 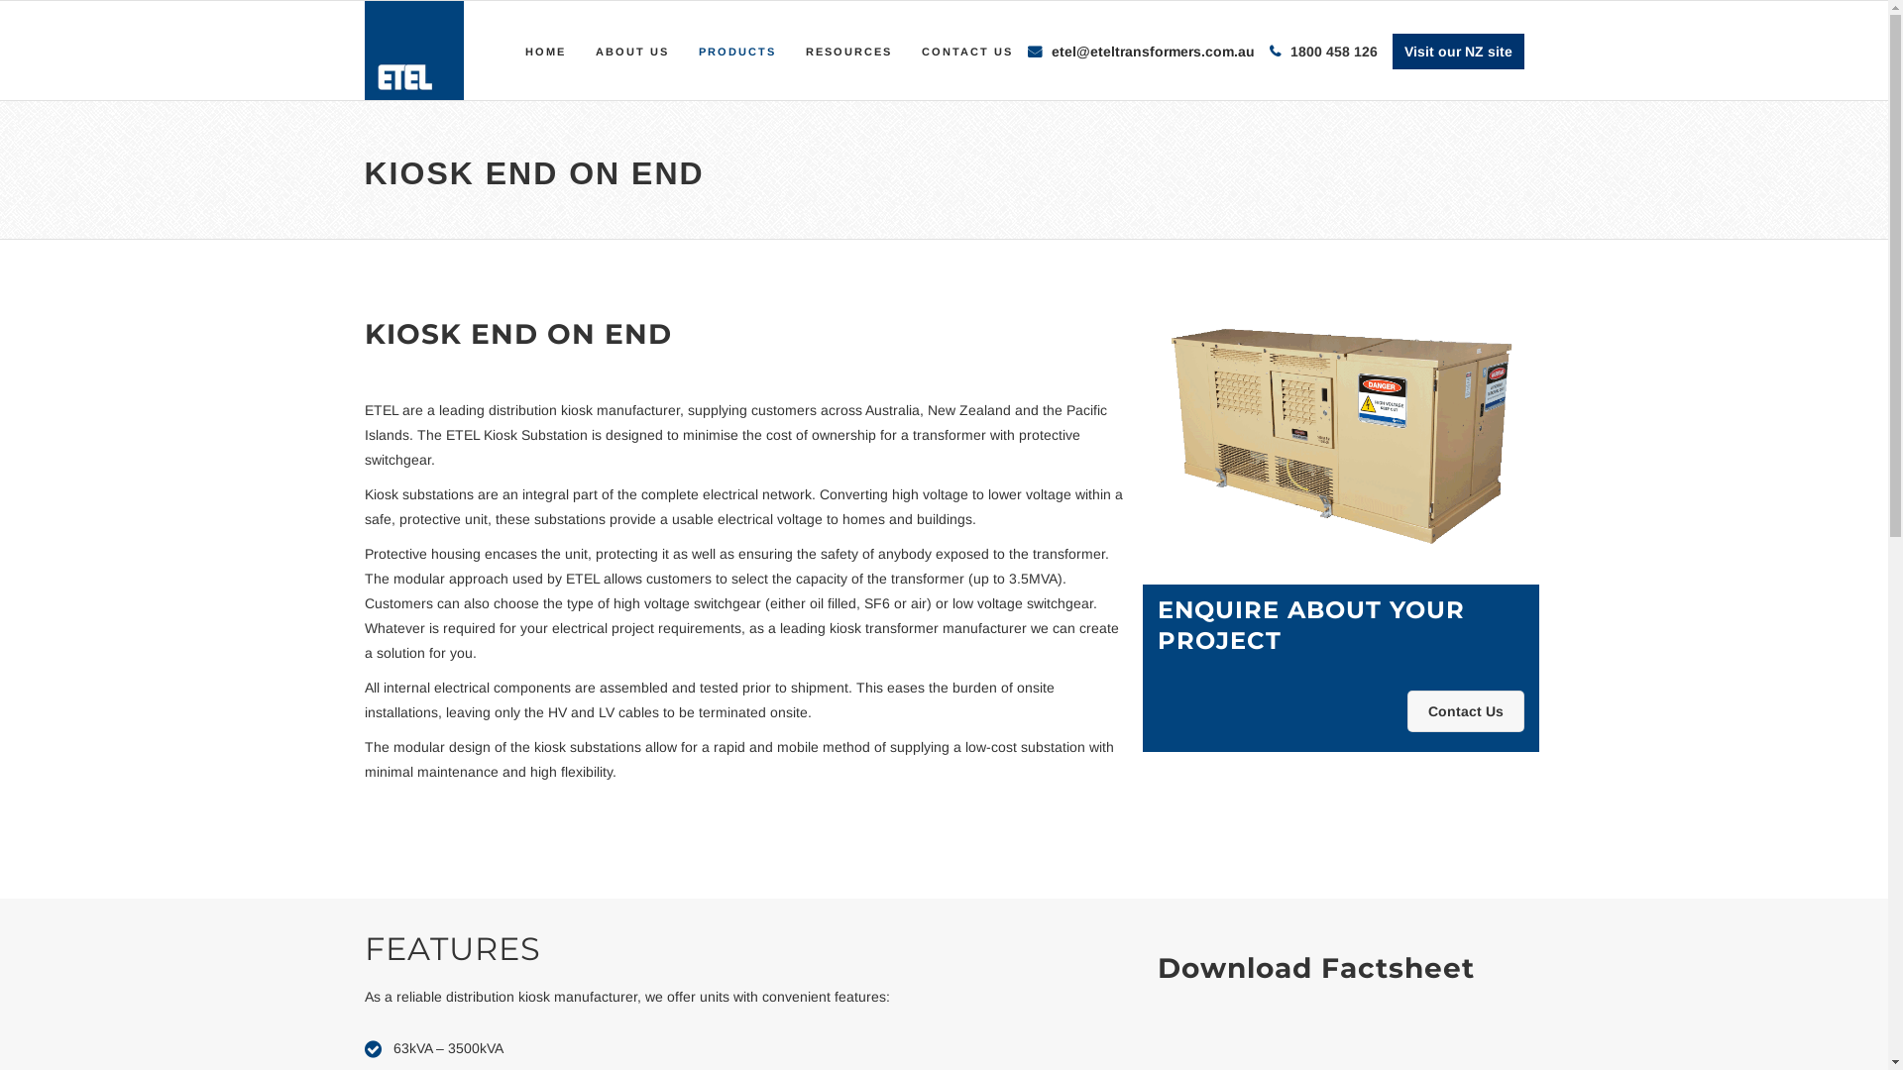 What do you see at coordinates (966, 52) in the screenshot?
I see `CONTACT US` at bounding box center [966, 52].